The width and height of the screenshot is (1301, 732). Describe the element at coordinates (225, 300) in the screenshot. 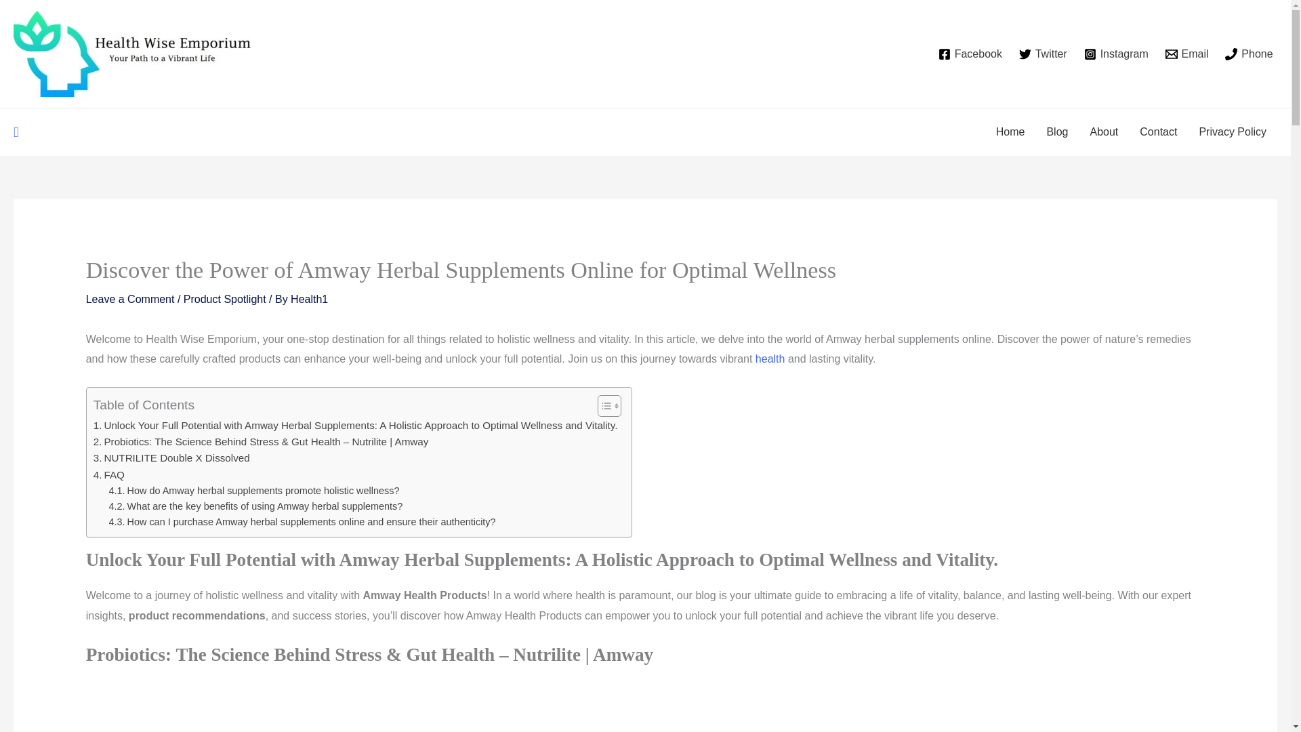

I see `Product Spotlight` at that location.